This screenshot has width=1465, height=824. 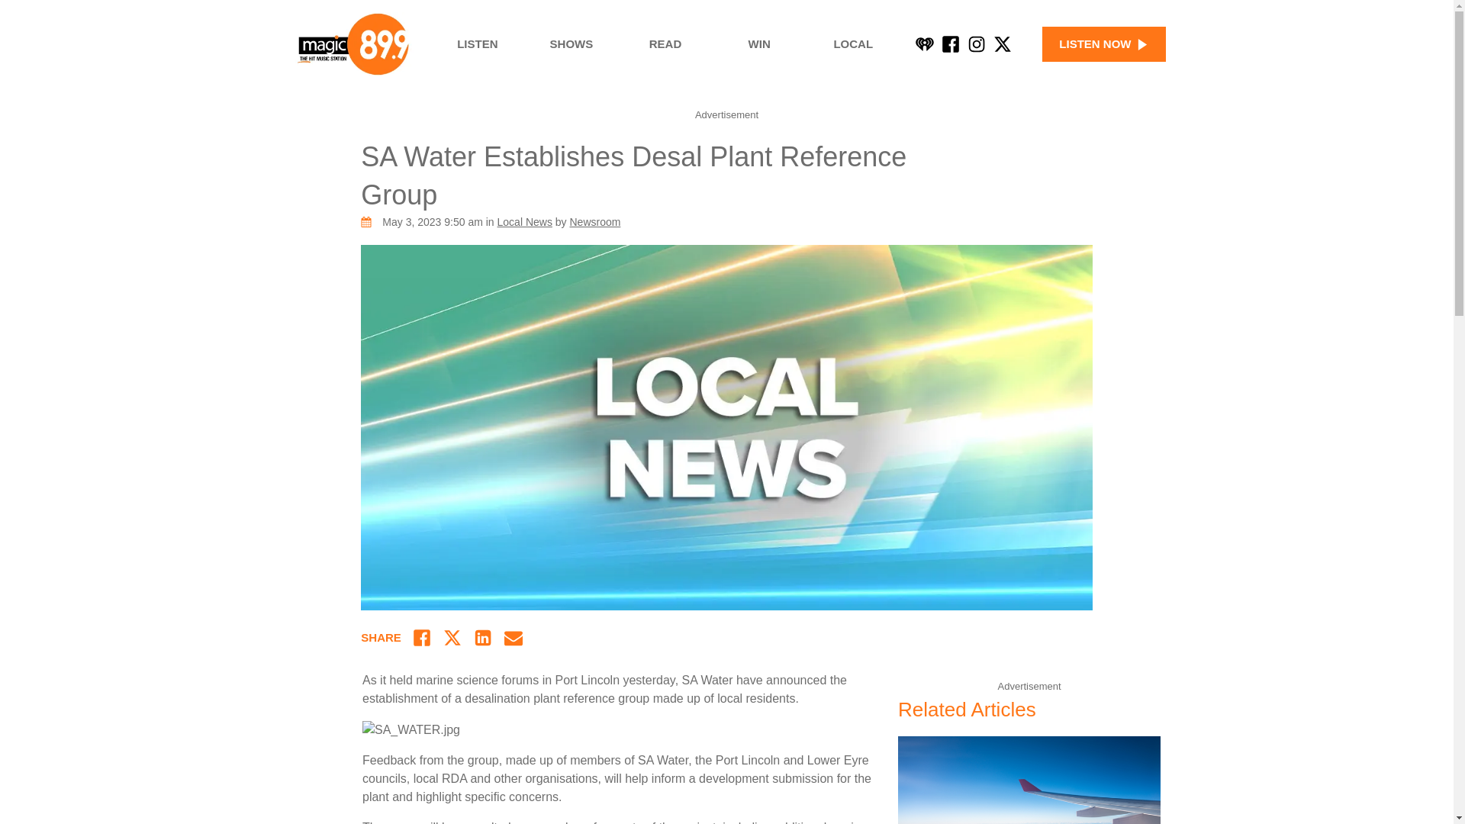 What do you see at coordinates (759, 44) in the screenshot?
I see `WIN` at bounding box center [759, 44].